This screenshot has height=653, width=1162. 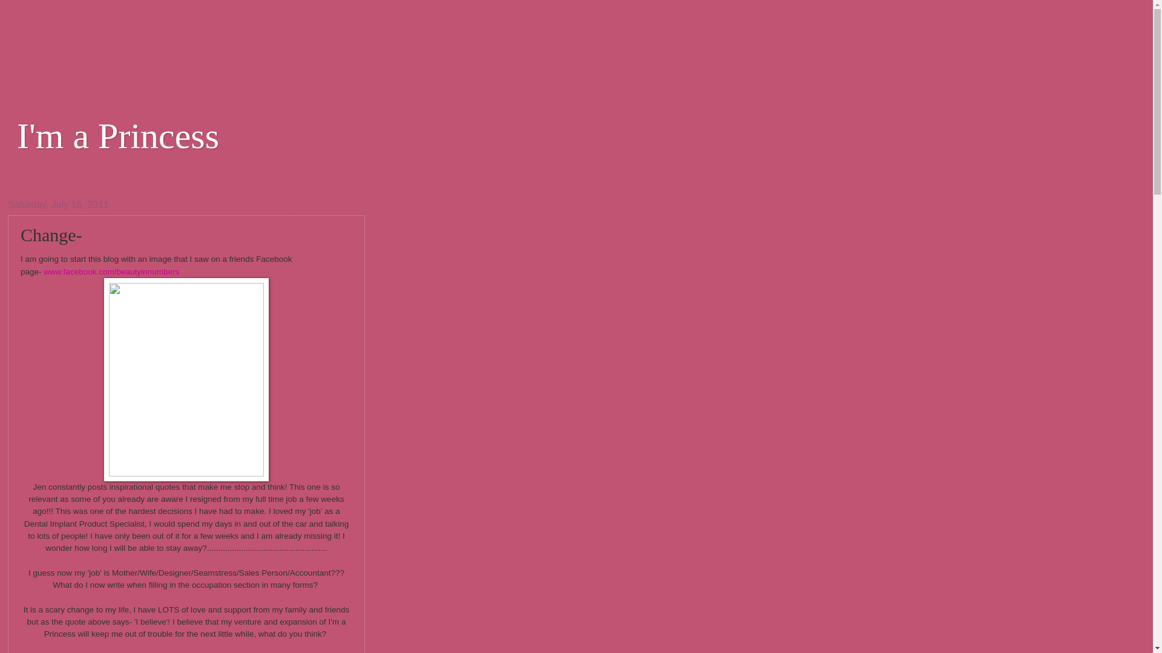 What do you see at coordinates (111, 272) in the screenshot?
I see `www.facebook.com/beautyinnumbers` at bounding box center [111, 272].